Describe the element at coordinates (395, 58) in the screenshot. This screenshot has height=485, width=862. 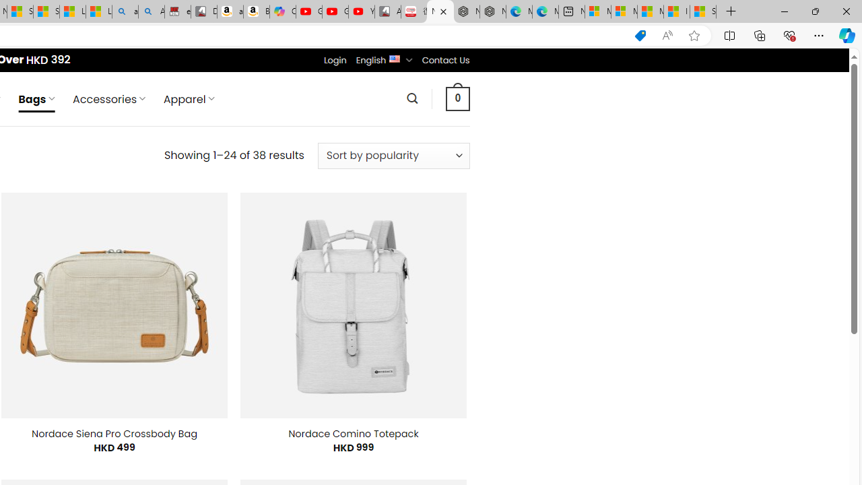
I see `English` at that location.